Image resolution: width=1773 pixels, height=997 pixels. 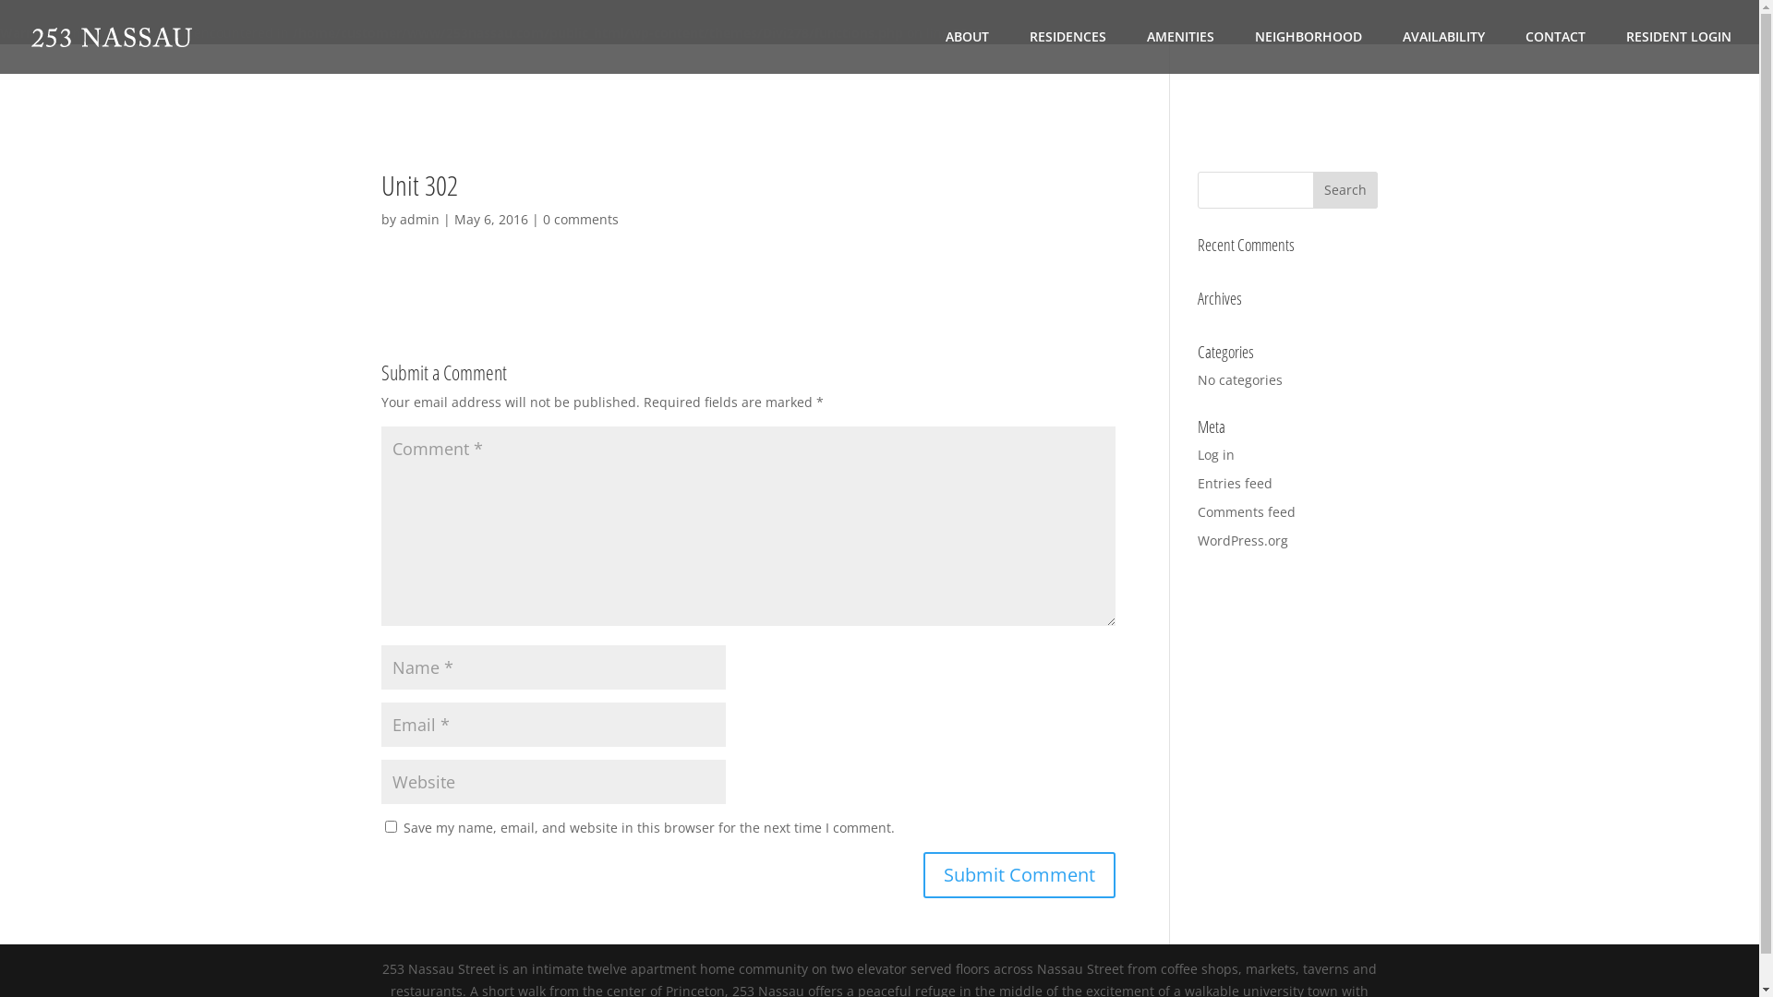 What do you see at coordinates (1216, 454) in the screenshot?
I see `Log in` at bounding box center [1216, 454].